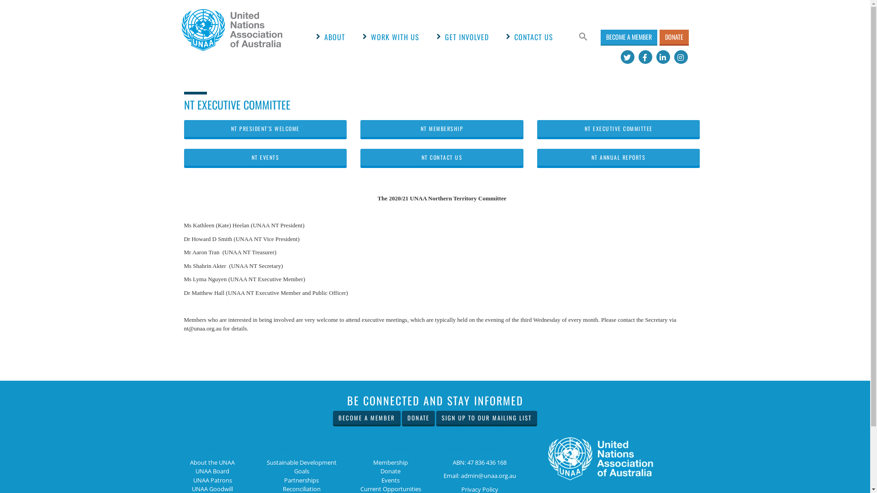 This screenshot has height=493, width=877. Describe the element at coordinates (618, 130) in the screenshot. I see `NT EXECUTIVE COMMITTEE` at that location.